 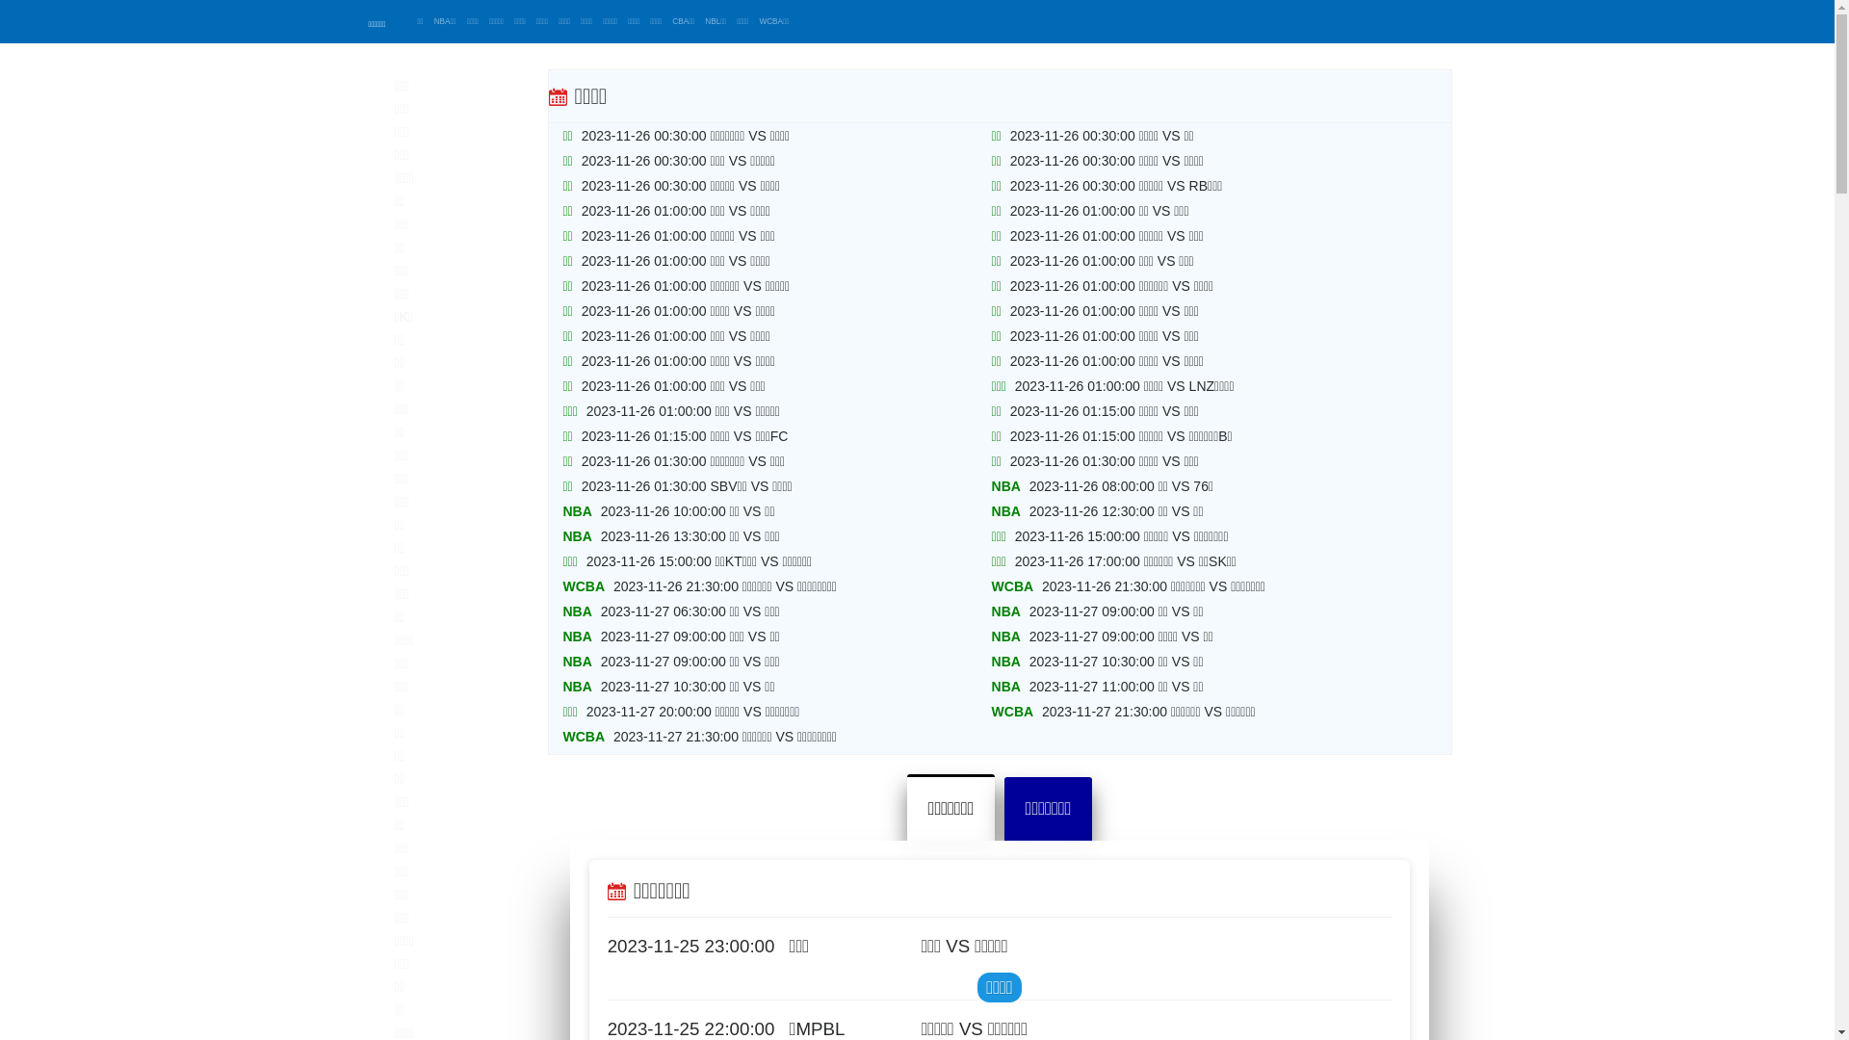 What do you see at coordinates (577, 536) in the screenshot?
I see `NBA` at bounding box center [577, 536].